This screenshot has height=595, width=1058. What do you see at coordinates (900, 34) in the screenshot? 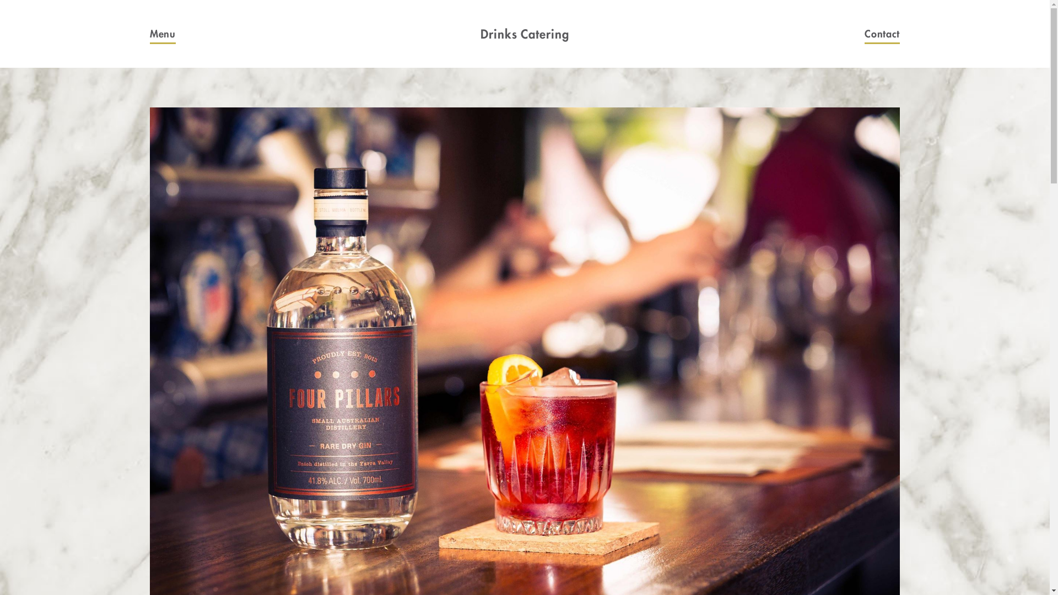
I see `Contact` at bounding box center [900, 34].